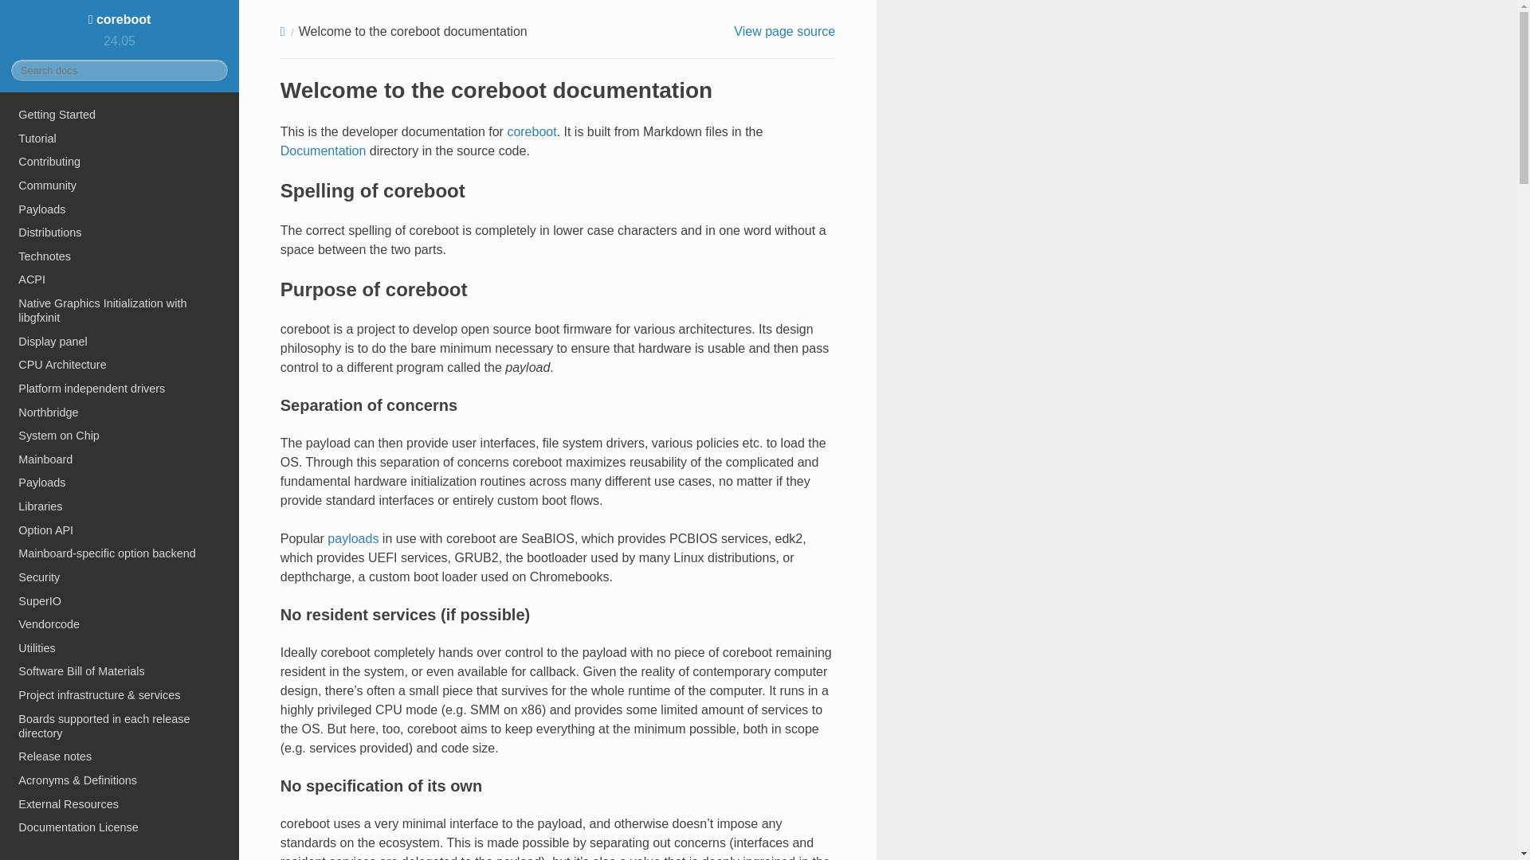  Describe the element at coordinates (120, 600) in the screenshot. I see `SuperIO` at that location.